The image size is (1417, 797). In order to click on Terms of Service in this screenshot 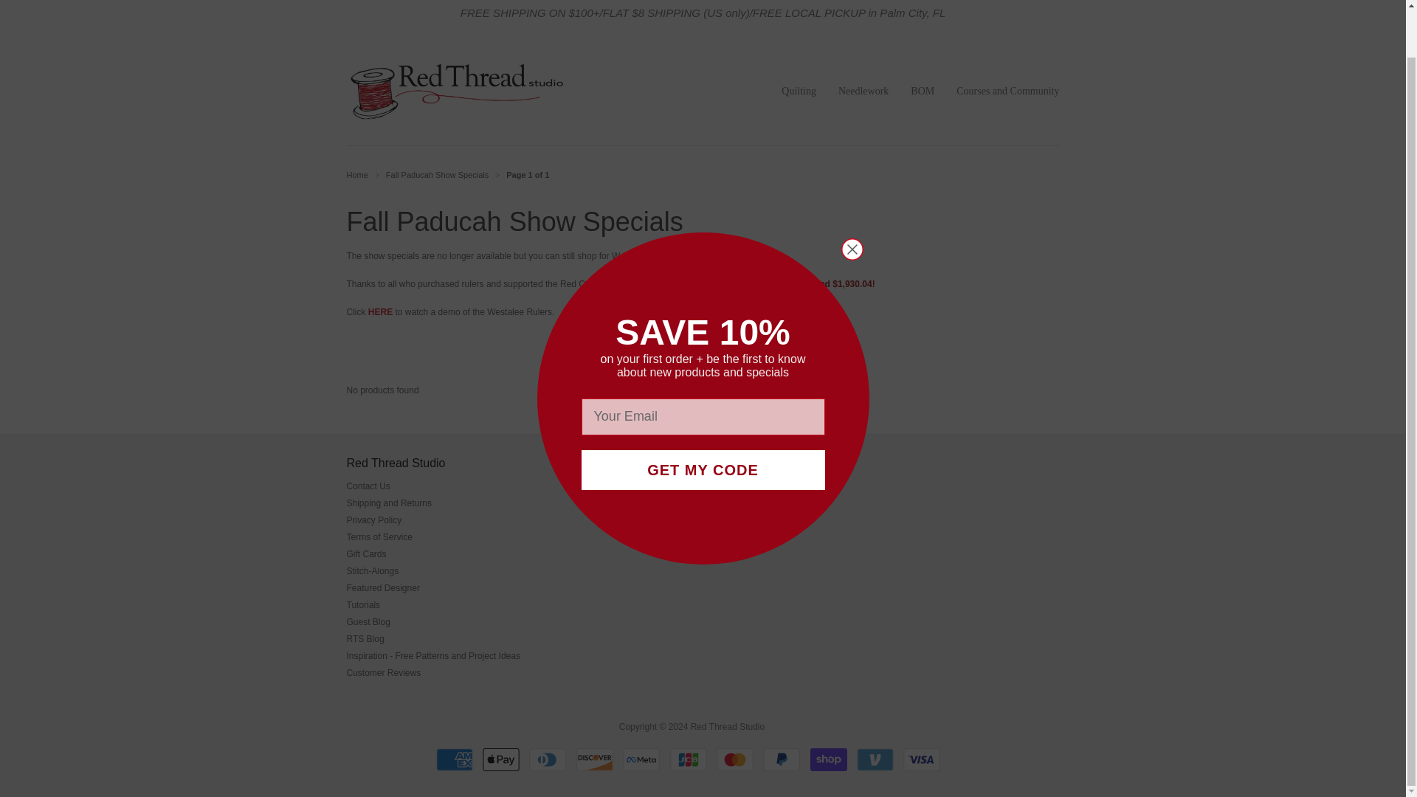, I will do `click(379, 537)`.